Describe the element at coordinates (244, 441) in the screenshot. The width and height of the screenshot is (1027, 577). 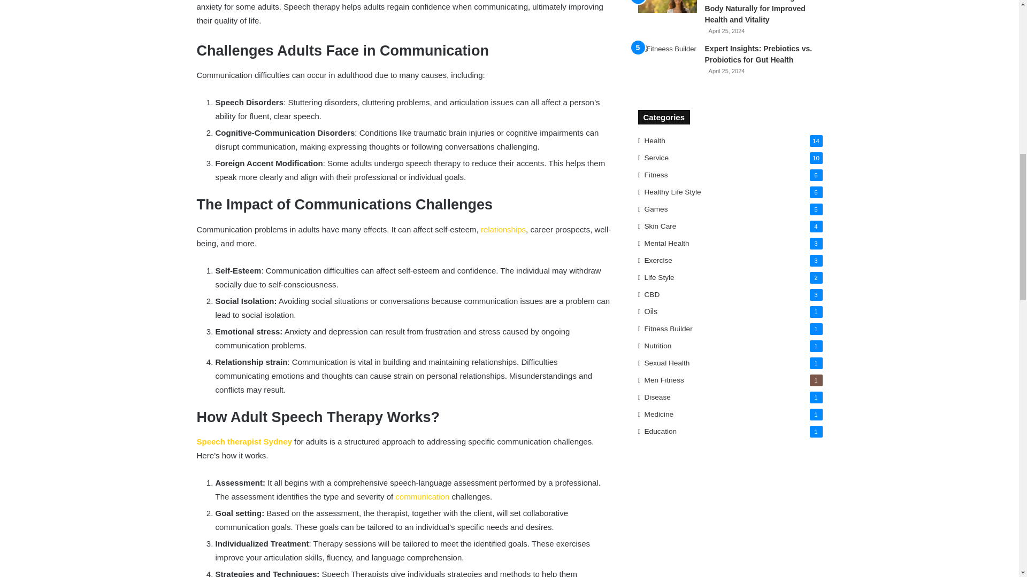
I see `Speech therapist Sydney` at that location.